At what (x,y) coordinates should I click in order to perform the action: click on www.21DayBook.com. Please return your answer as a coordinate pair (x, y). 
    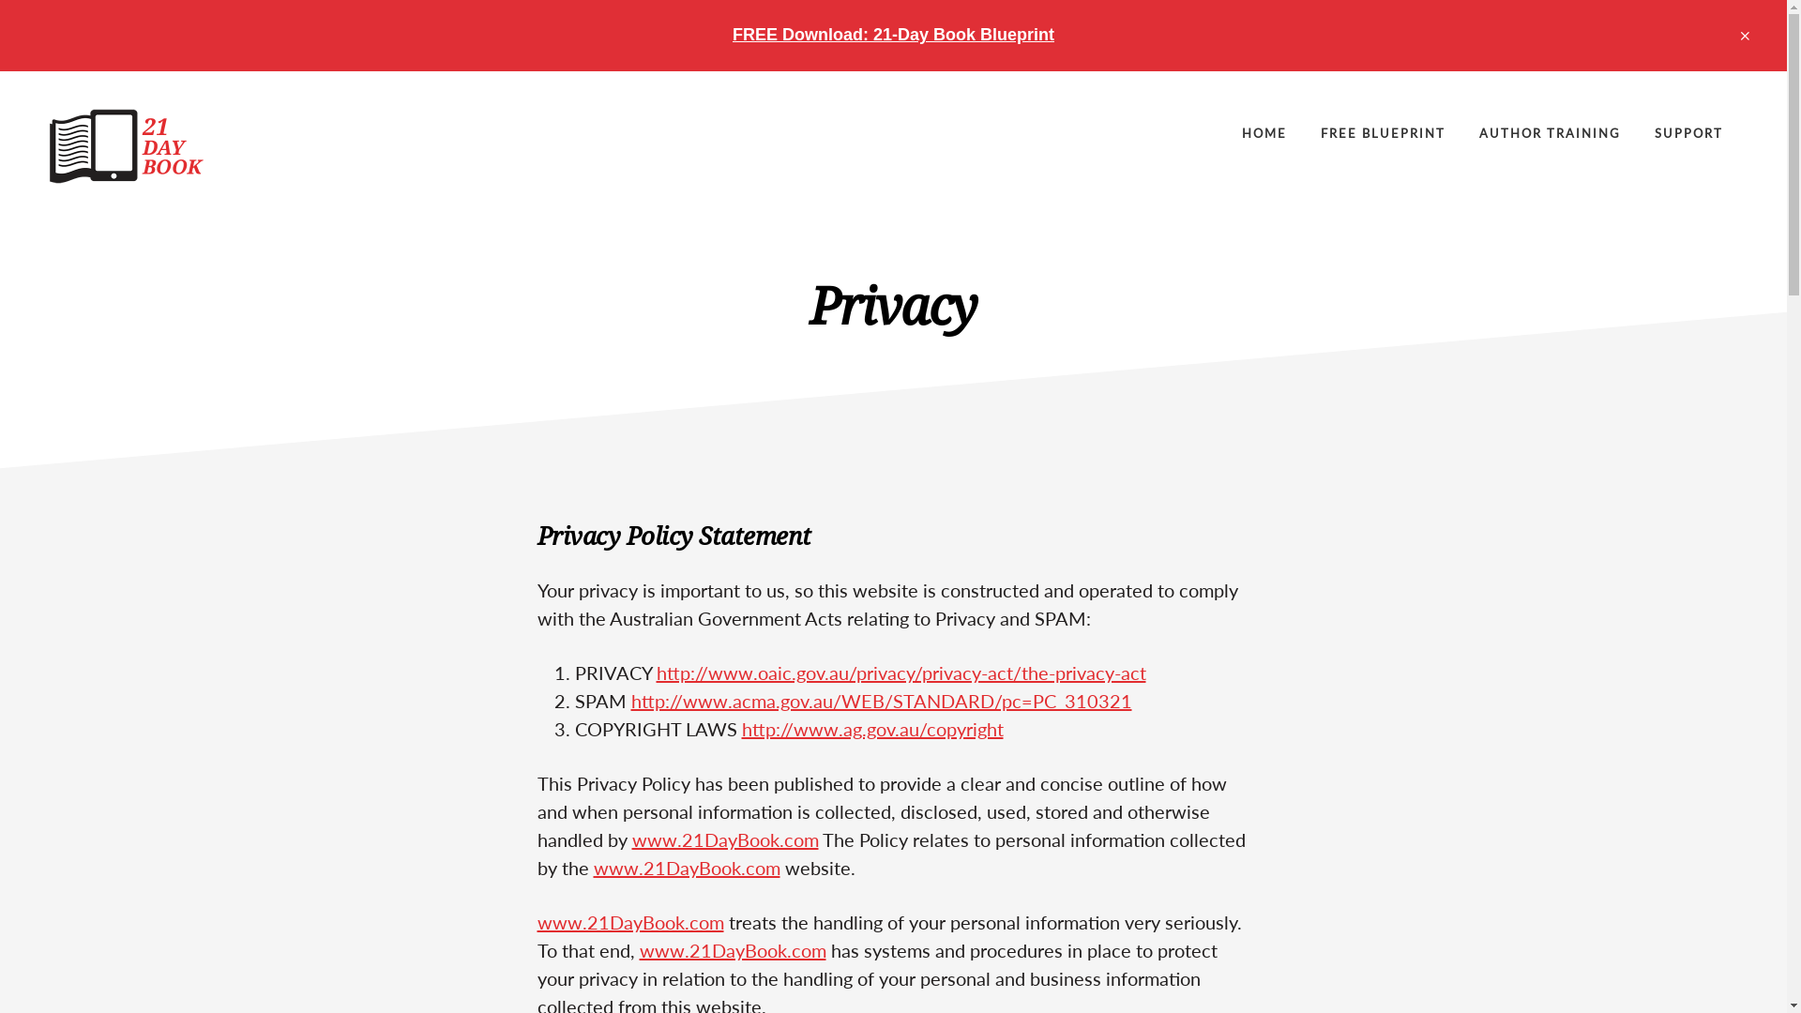
    Looking at the image, I should click on (630, 922).